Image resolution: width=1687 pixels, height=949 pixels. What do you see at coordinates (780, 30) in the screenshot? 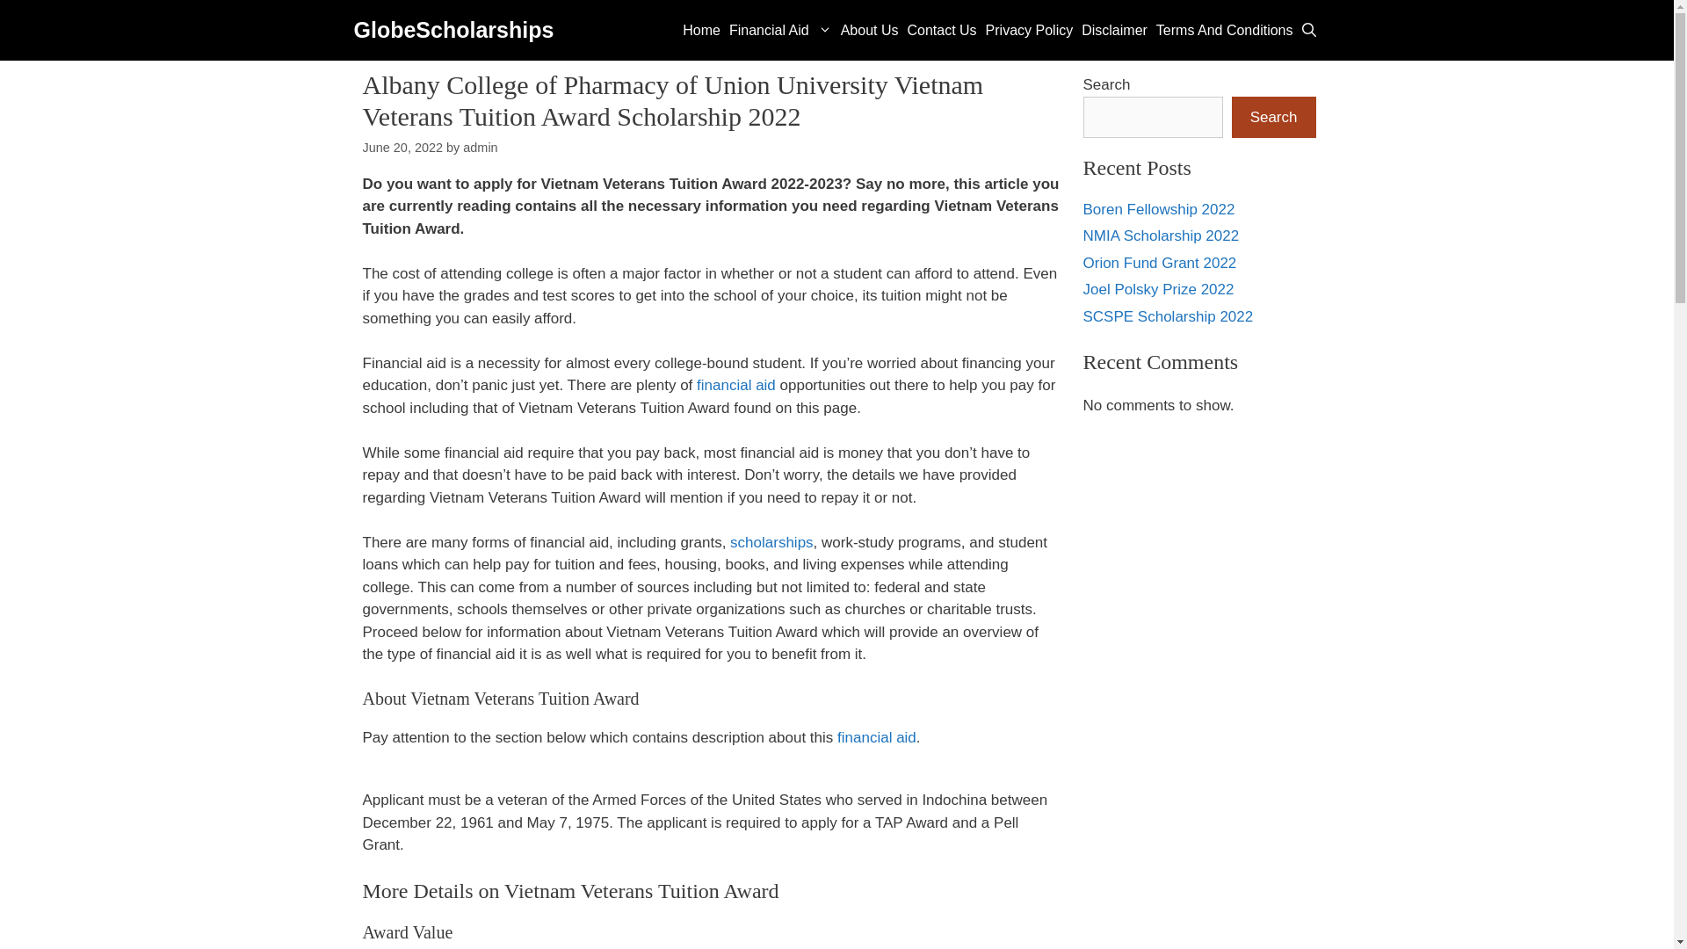
I see `Financial Aid` at bounding box center [780, 30].